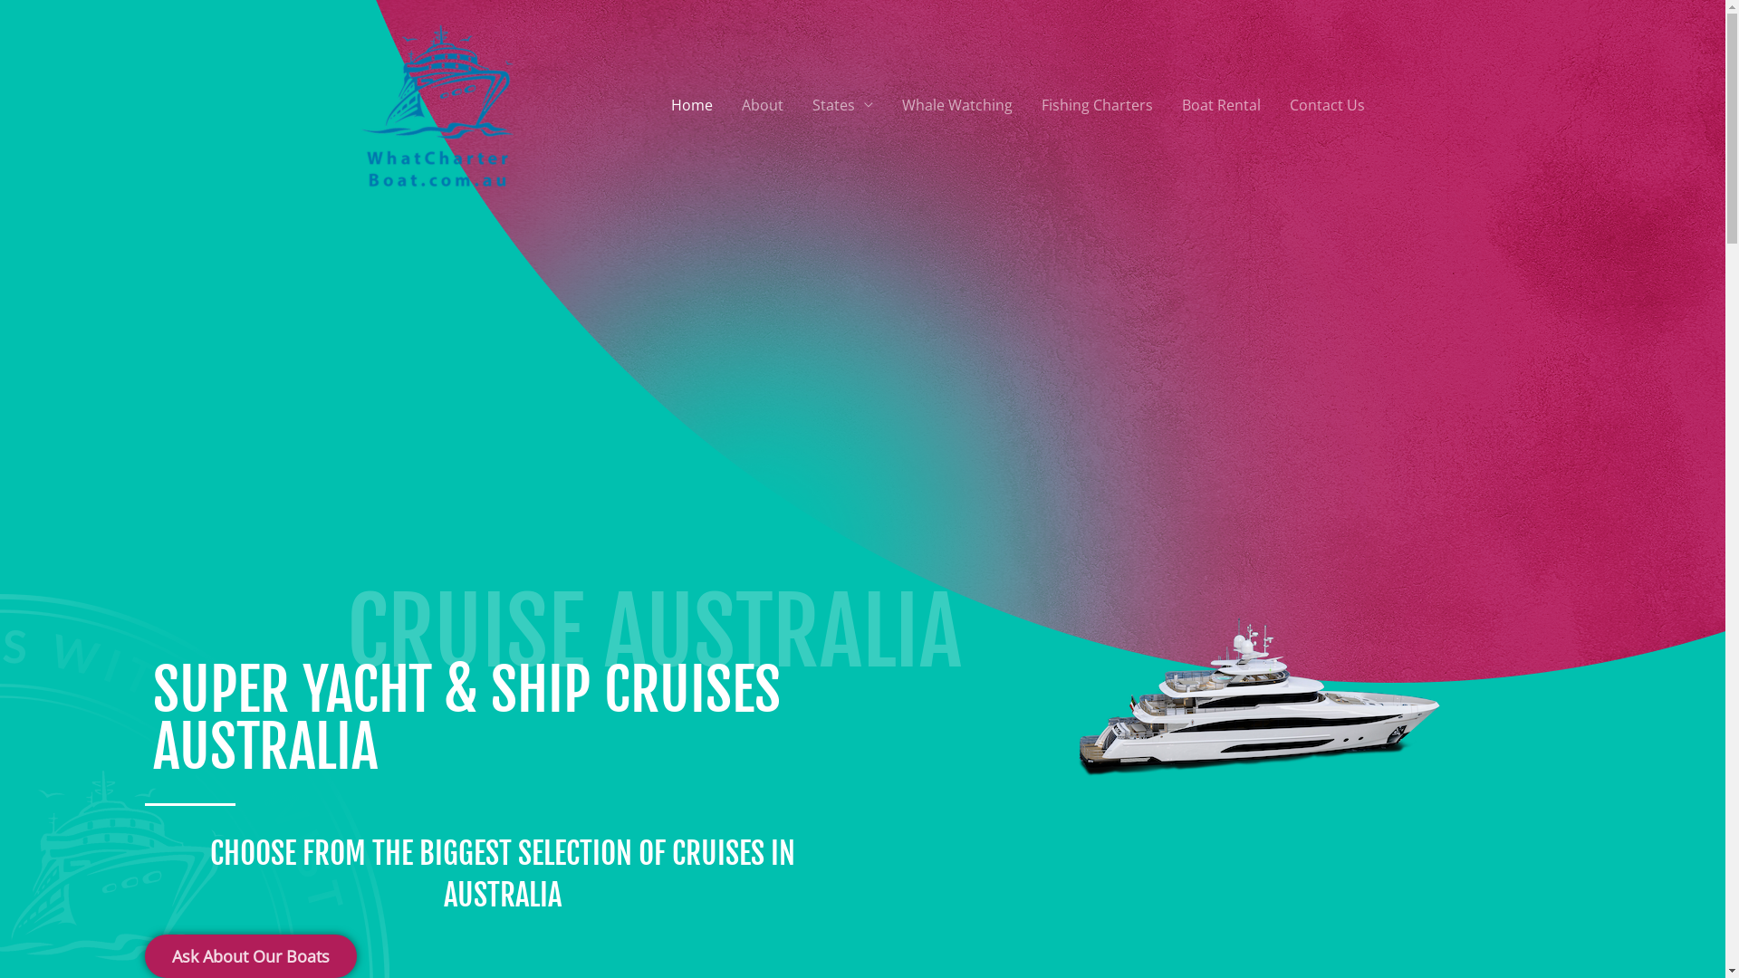 Image resolution: width=1739 pixels, height=978 pixels. What do you see at coordinates (842, 105) in the screenshot?
I see `States` at bounding box center [842, 105].